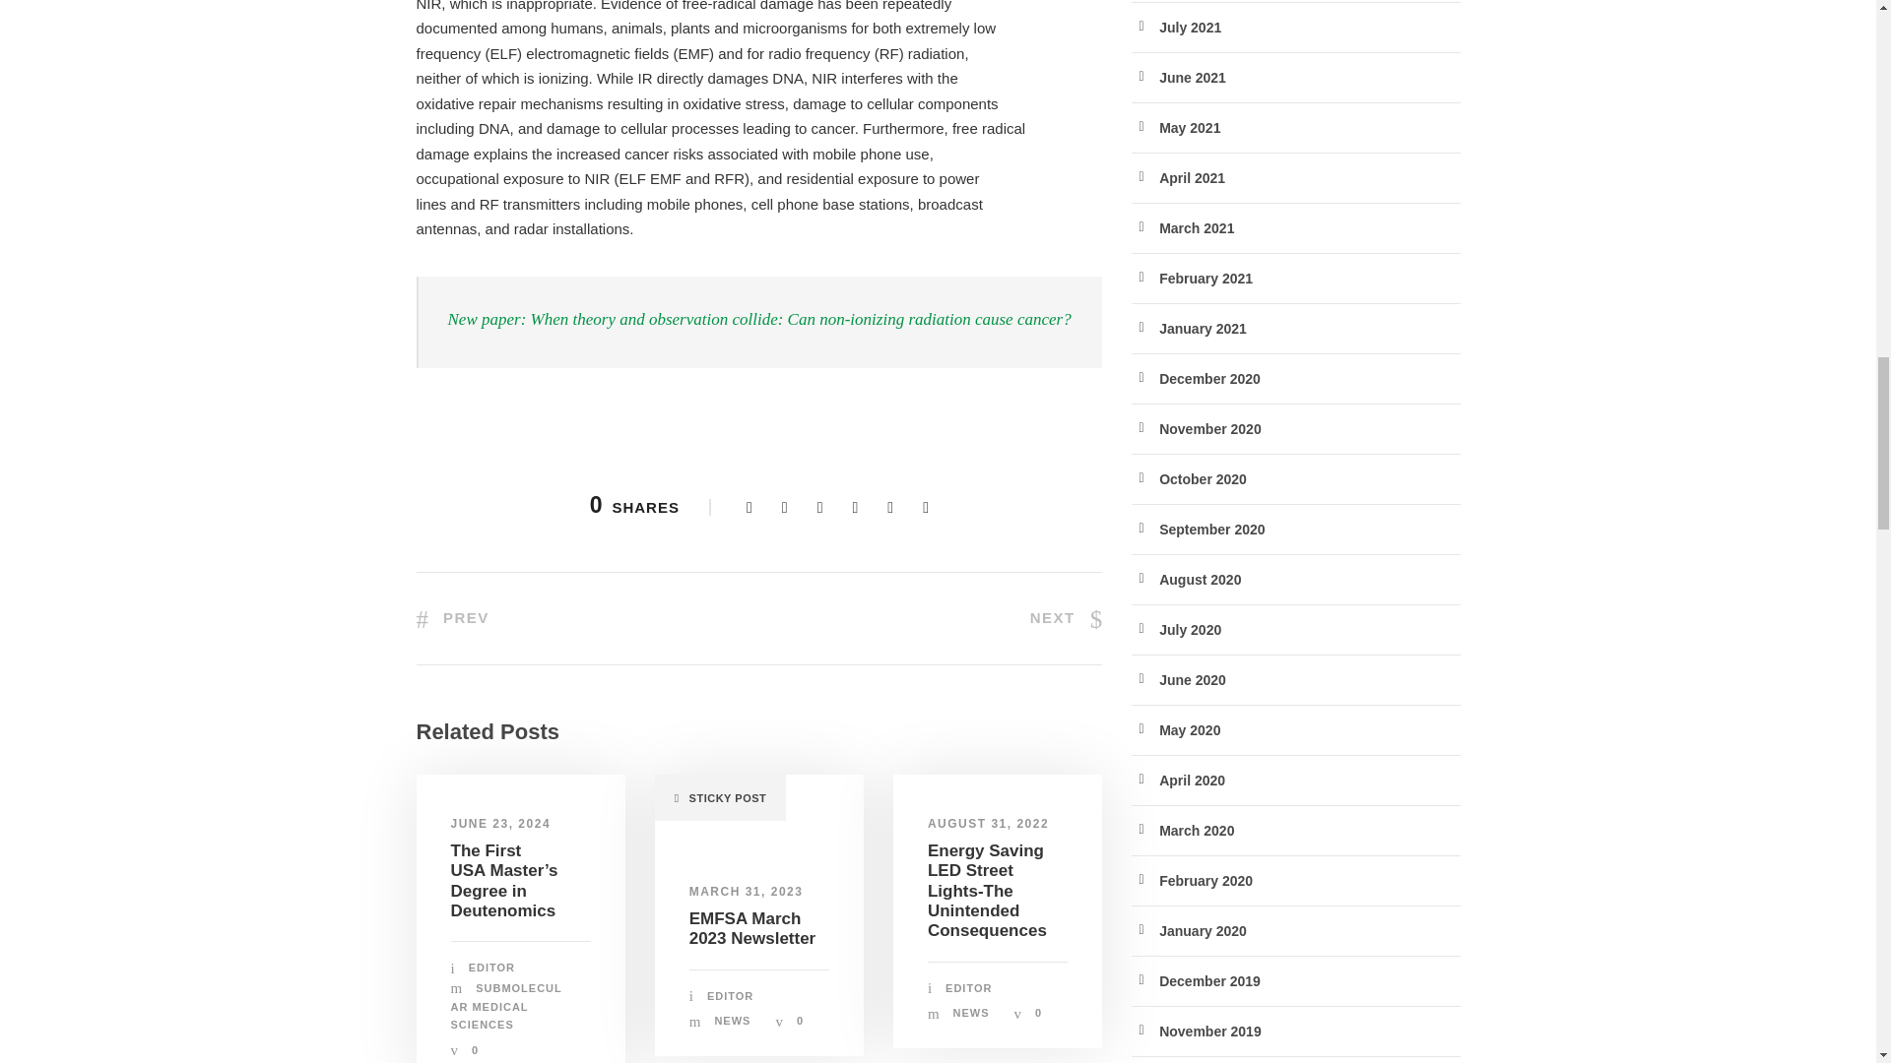 The height and width of the screenshot is (1063, 1891). Describe the element at coordinates (711, 569) in the screenshot. I see `Embedded WordPress Post` at that location.